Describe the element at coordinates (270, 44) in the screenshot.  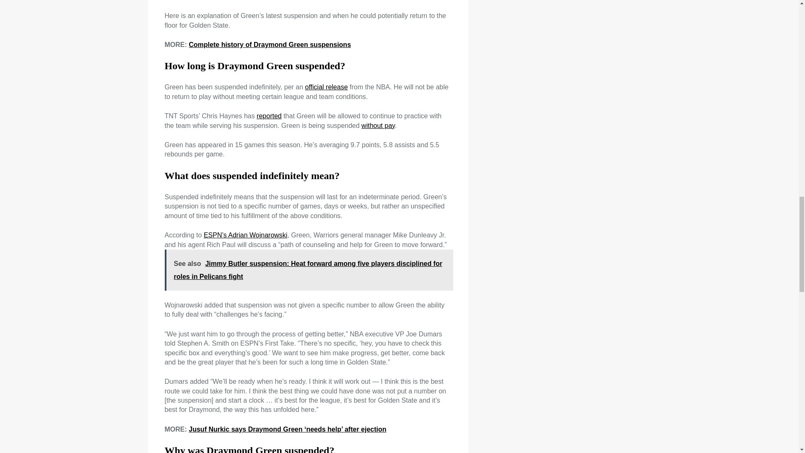
I see `Complete history of Draymond Green suspensions` at that location.